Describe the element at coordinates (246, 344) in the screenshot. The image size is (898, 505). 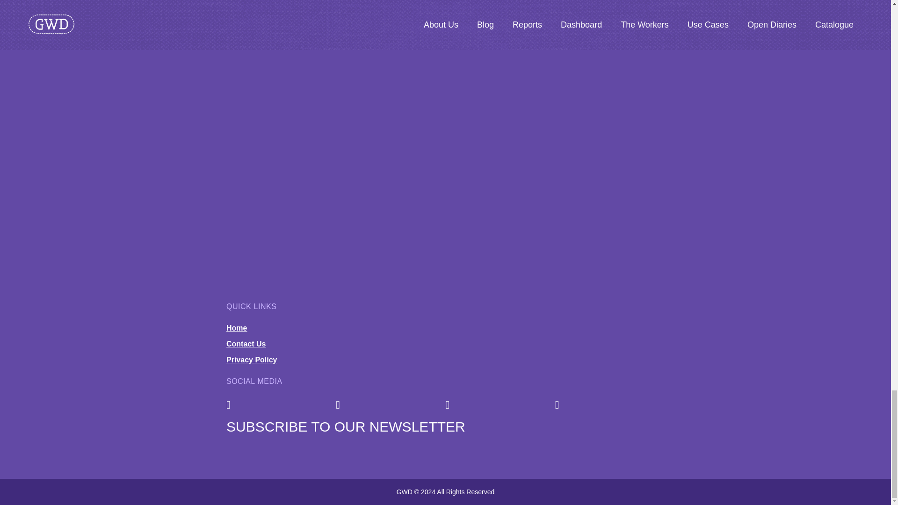
I see `Contact Us` at that location.